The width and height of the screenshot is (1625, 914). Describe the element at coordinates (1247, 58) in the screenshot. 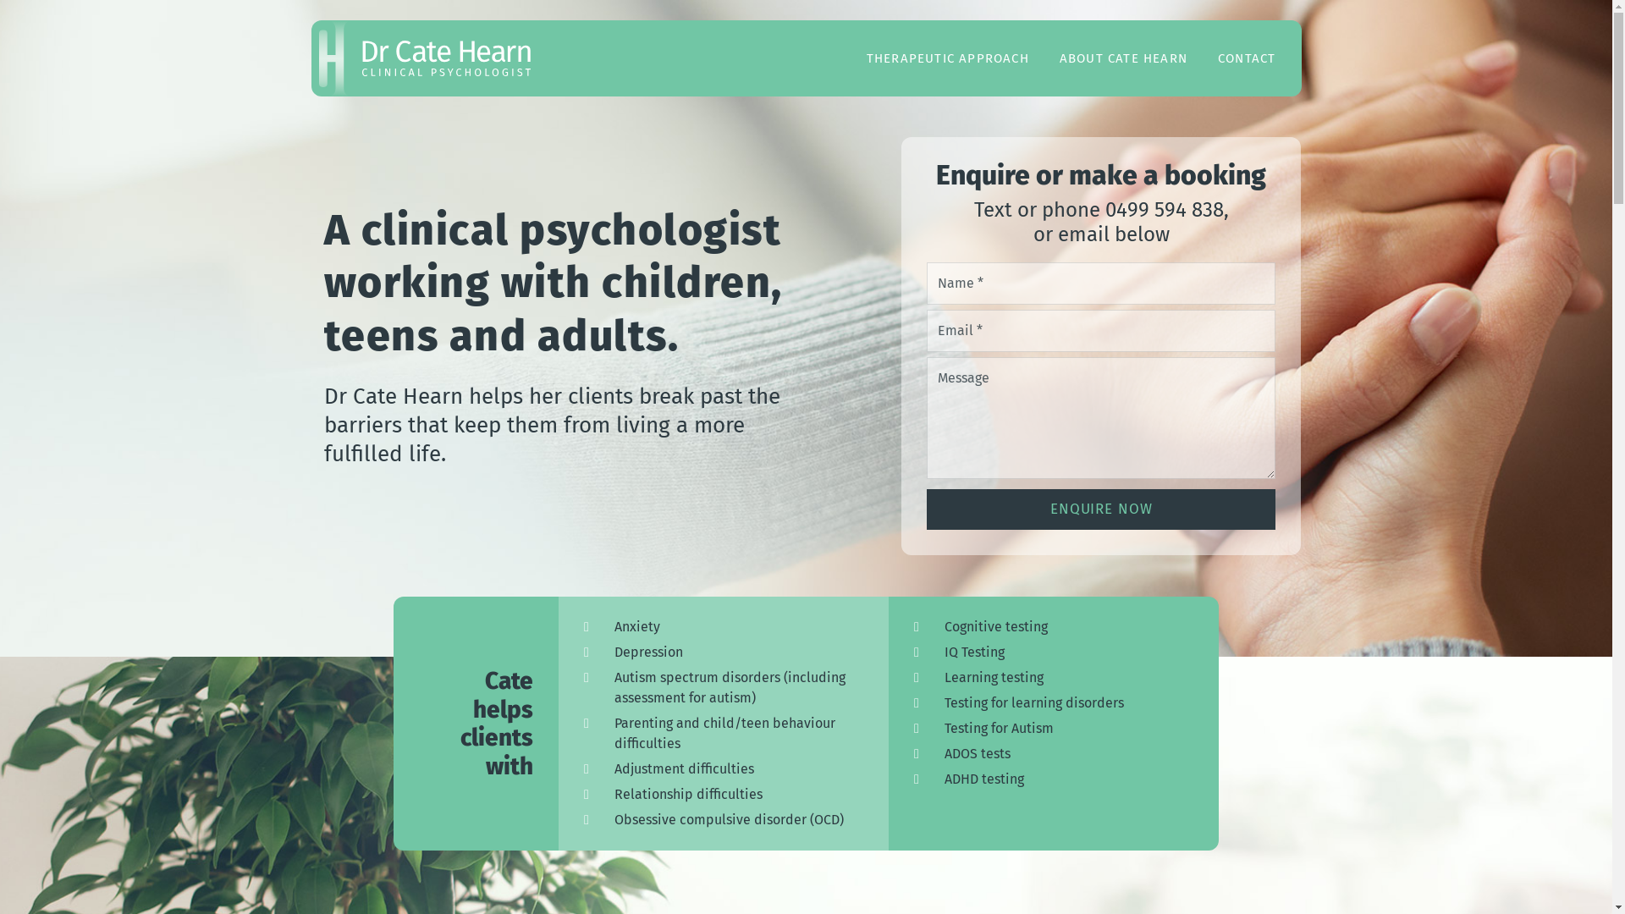

I see `CONTACT` at that location.